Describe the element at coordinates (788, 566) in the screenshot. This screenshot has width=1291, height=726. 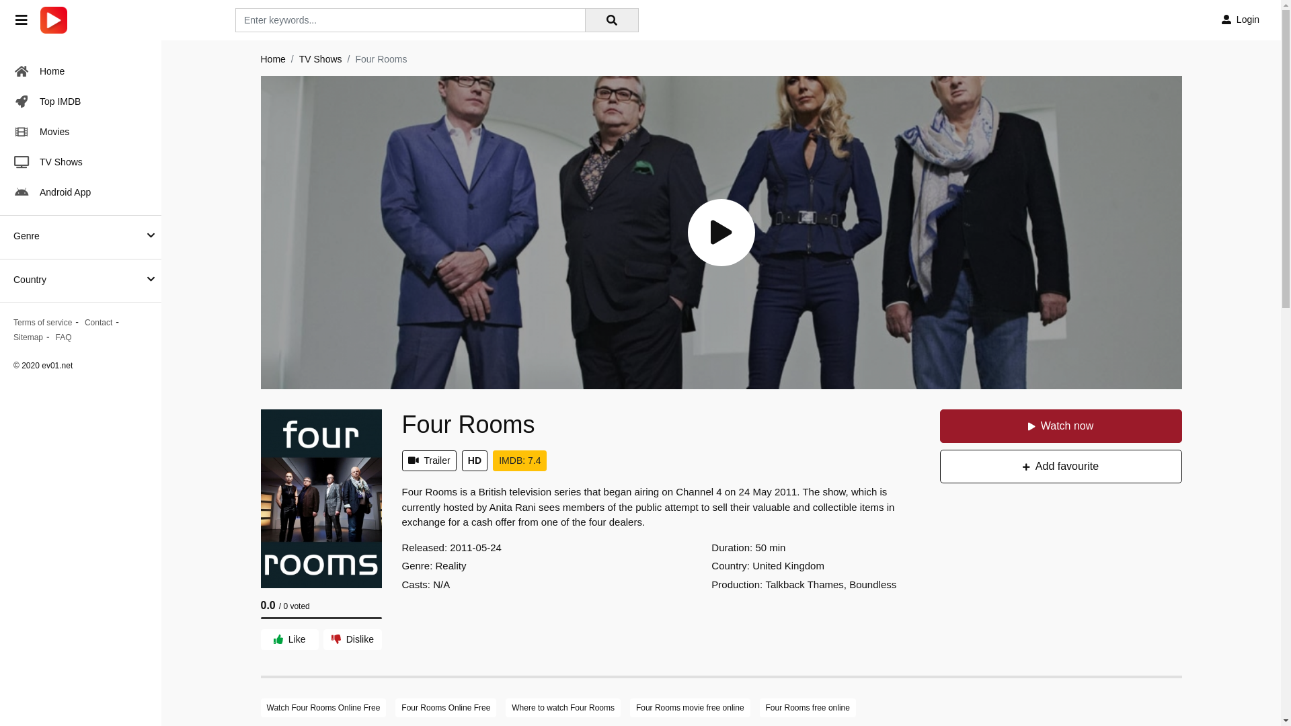
I see `United Kingdom` at that location.